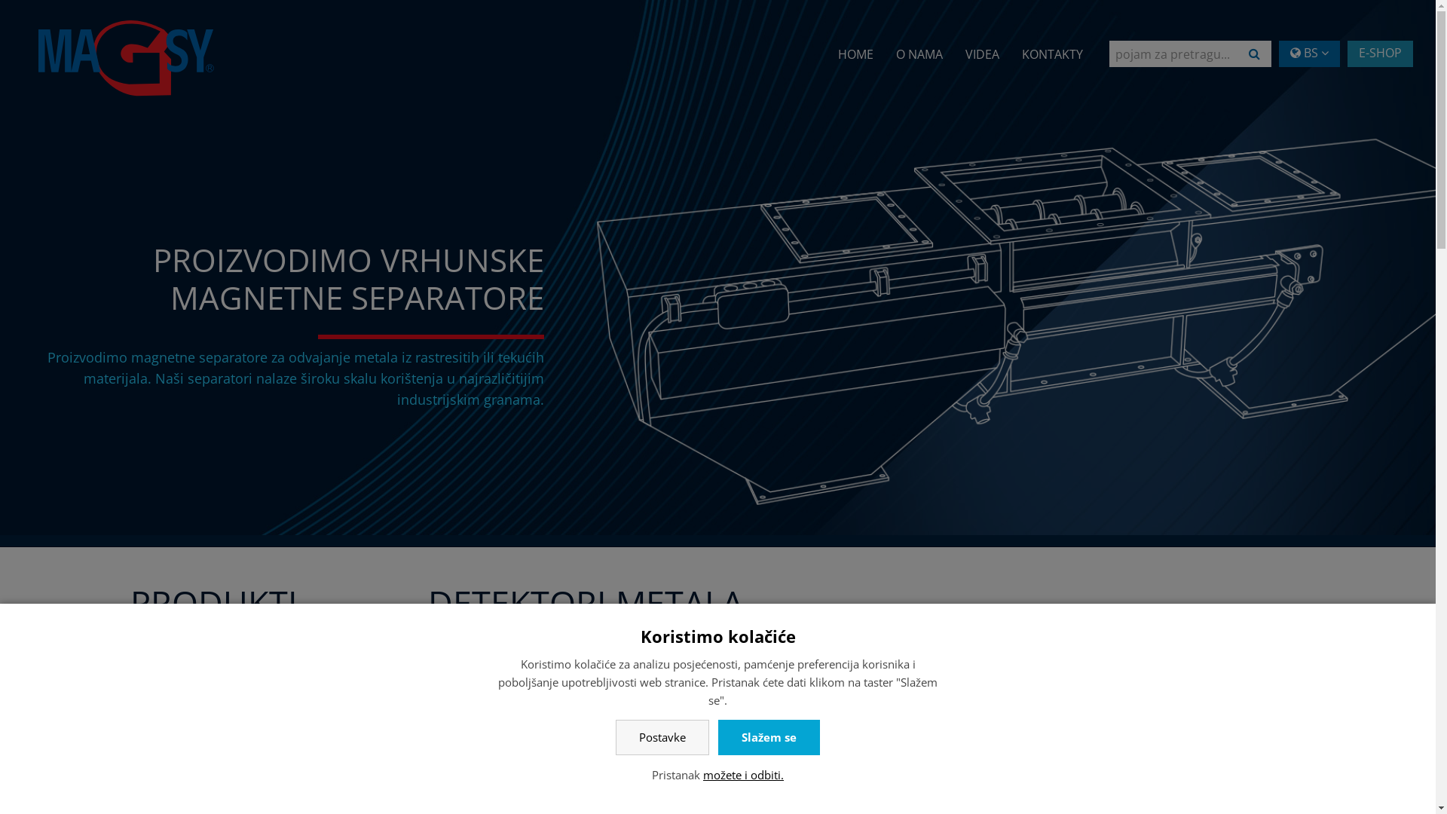  Describe the element at coordinates (1381, 54) in the screenshot. I see `E-SHOP` at that location.